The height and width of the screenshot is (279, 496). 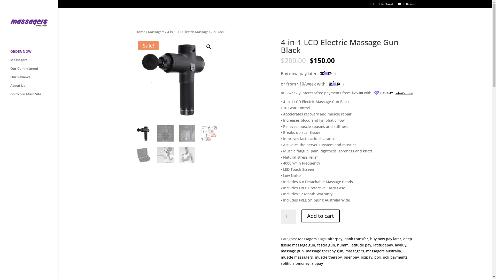 What do you see at coordinates (378, 257) in the screenshot?
I see `poli` at bounding box center [378, 257].